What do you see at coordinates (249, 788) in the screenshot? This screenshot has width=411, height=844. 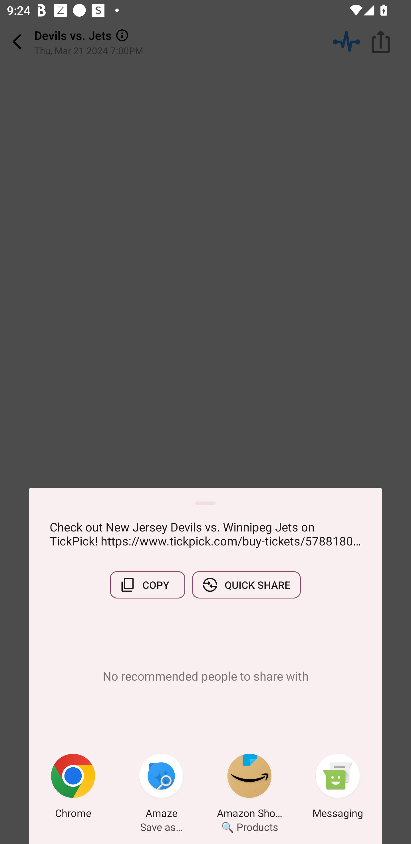 I see `Amazon Shopping 🔍 Products` at bounding box center [249, 788].